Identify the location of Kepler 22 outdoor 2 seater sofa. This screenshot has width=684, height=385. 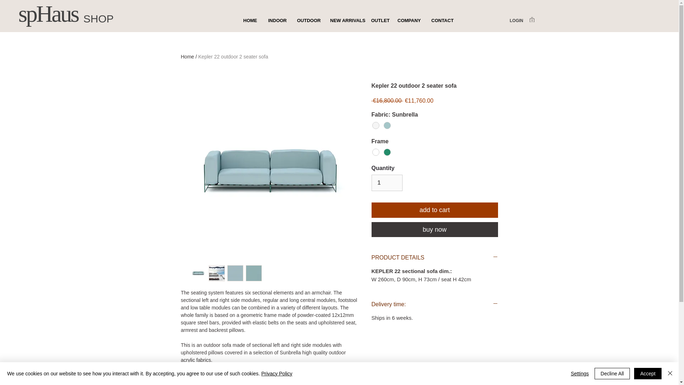
(233, 57).